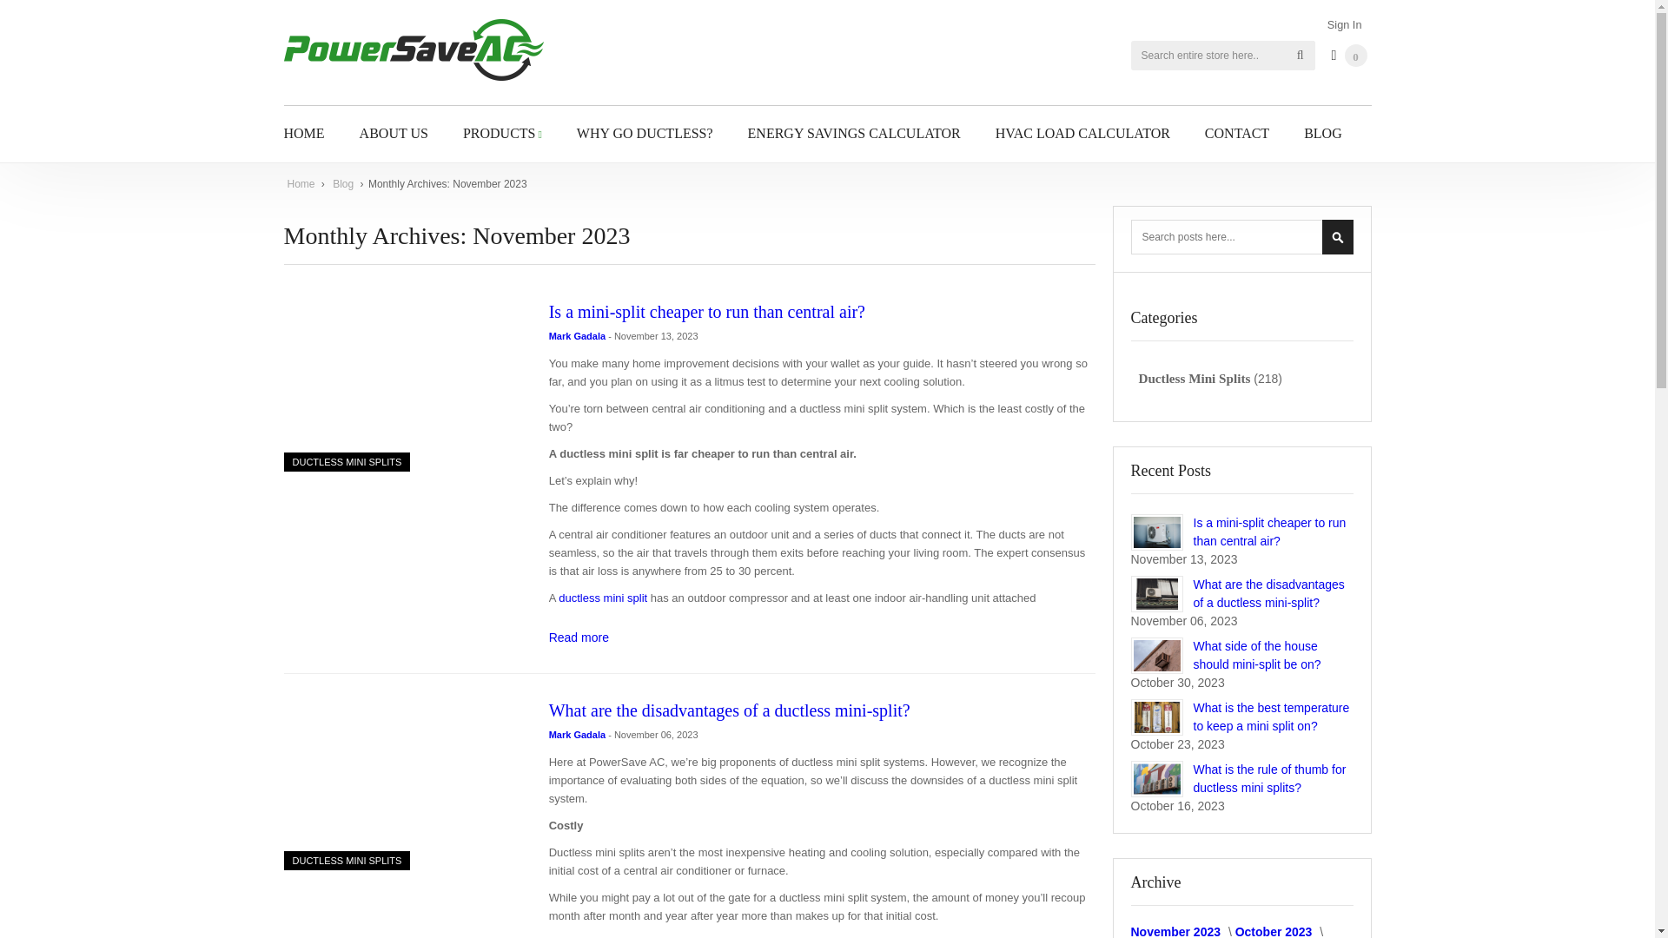  I want to click on CONTACT, so click(1237, 132).